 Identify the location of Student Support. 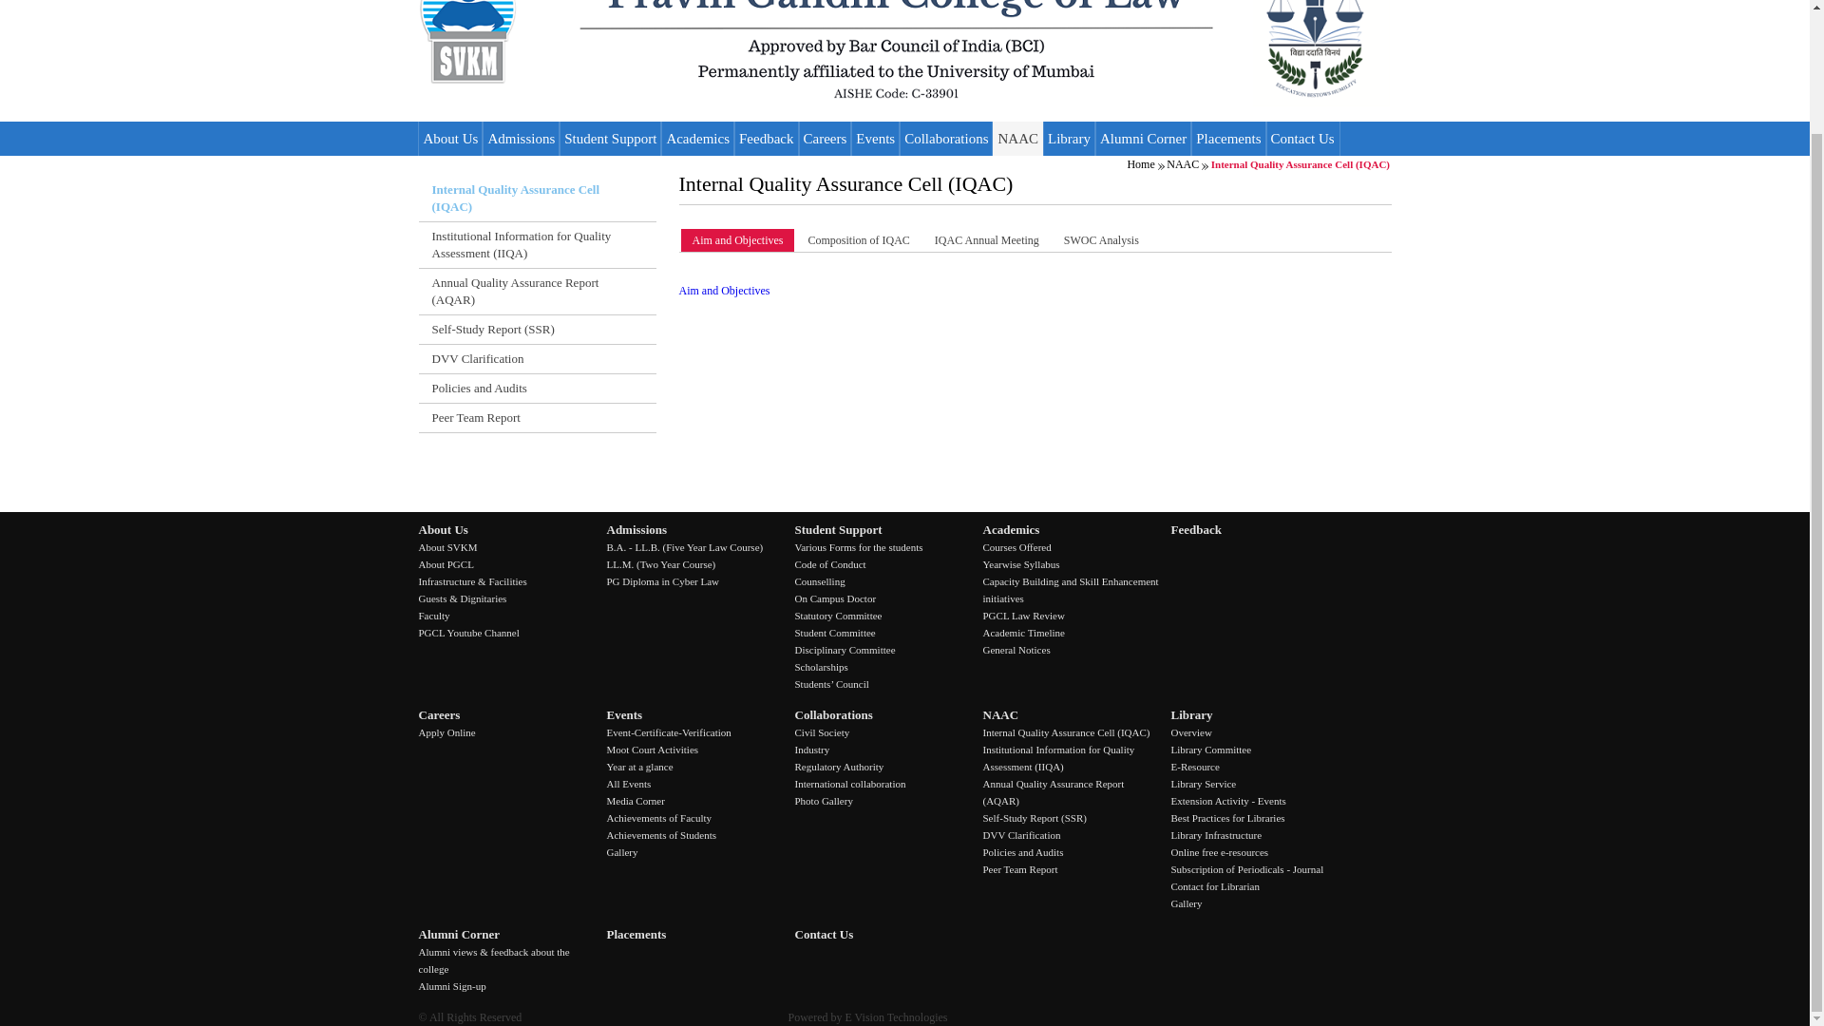
(610, 139).